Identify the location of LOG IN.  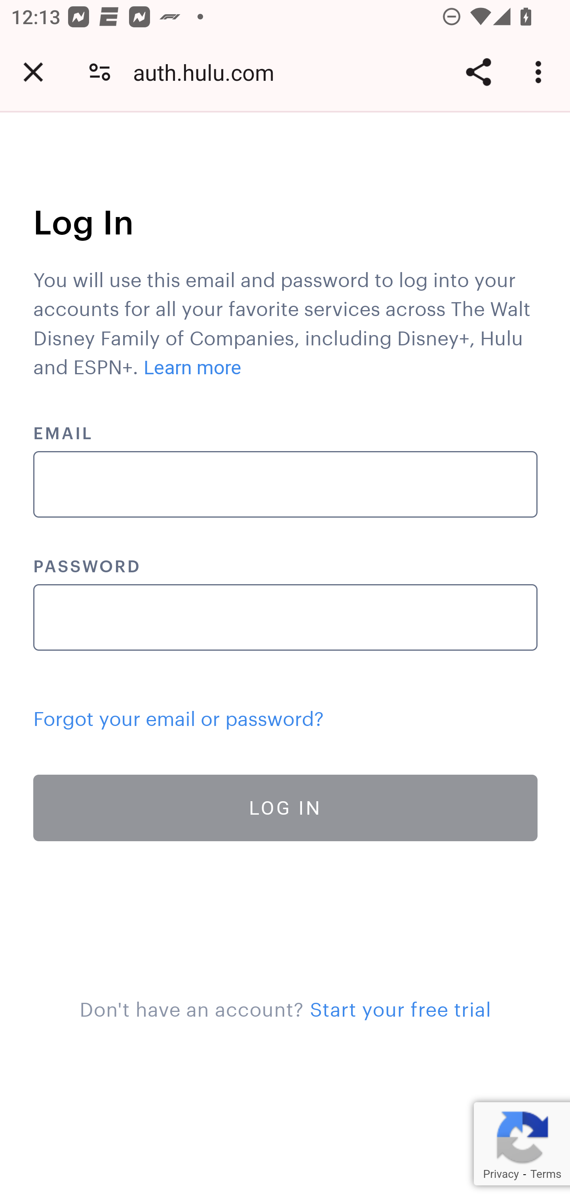
(286, 807).